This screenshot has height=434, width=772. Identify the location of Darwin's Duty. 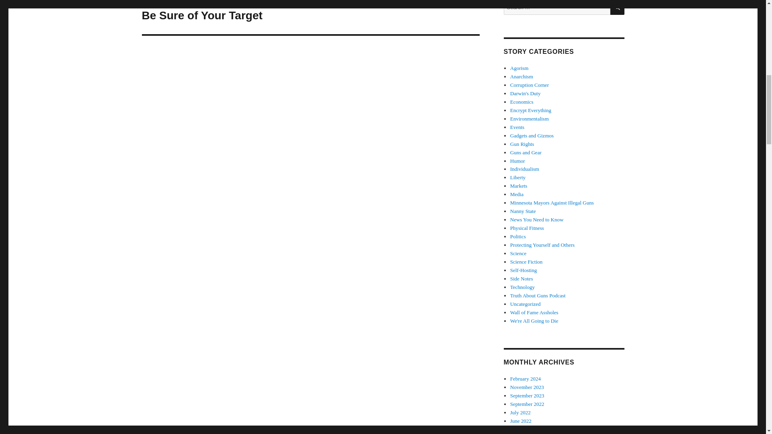
(522, 102).